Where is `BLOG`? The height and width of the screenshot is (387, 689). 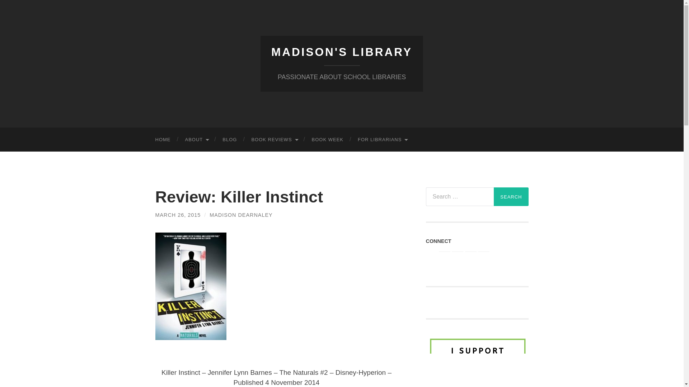 BLOG is located at coordinates (229, 140).